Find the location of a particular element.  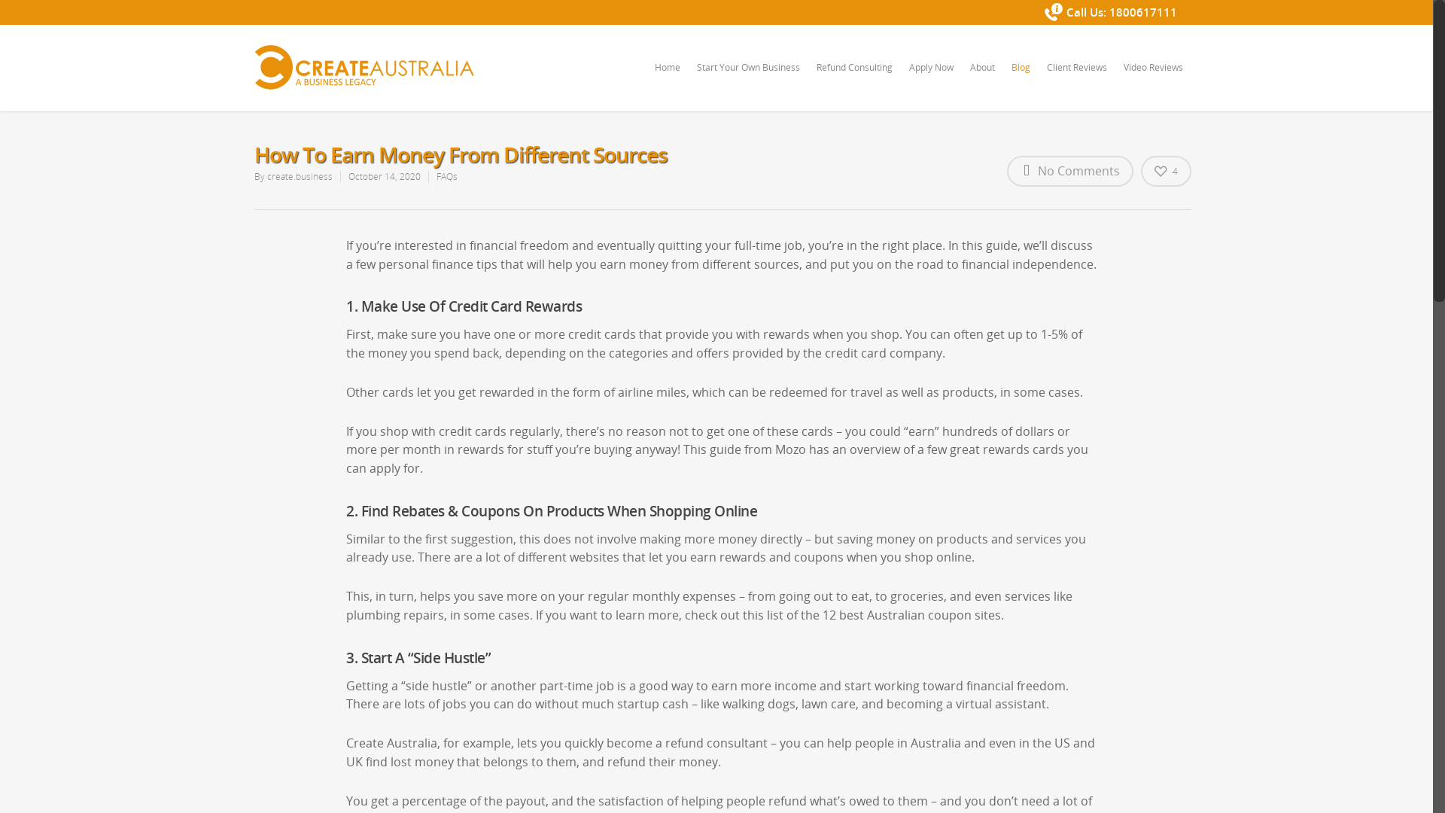

Call Us: 1800617111 is located at coordinates (1111, 12).